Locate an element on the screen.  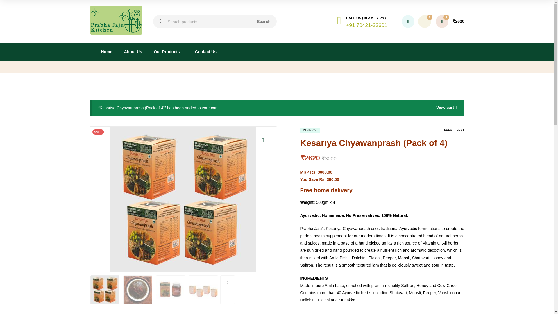
Home is located at coordinates (106, 52).